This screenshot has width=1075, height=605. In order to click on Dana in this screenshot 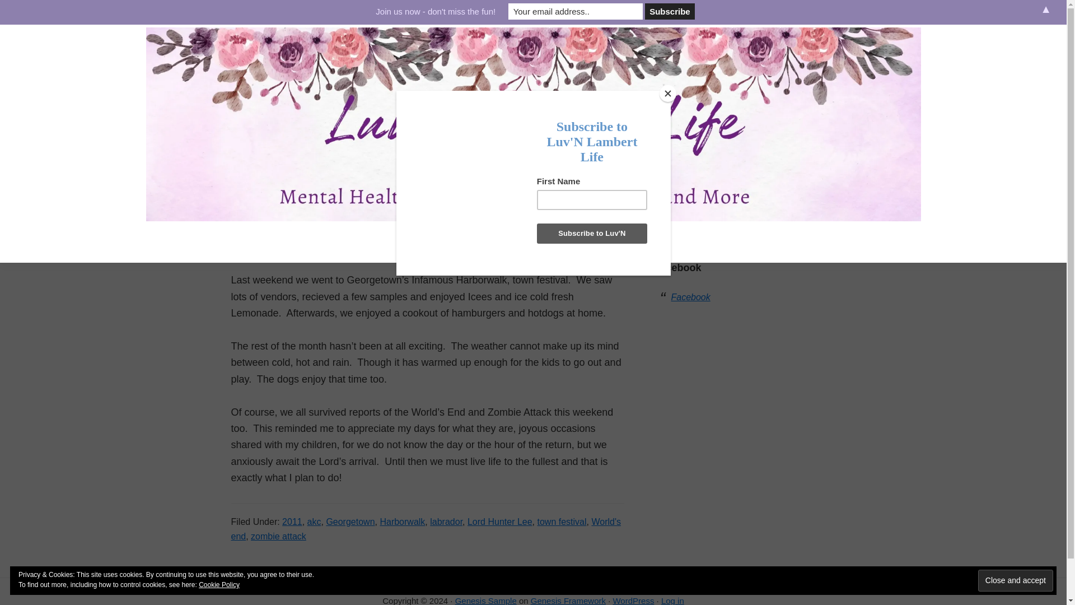, I will do `click(310, 138)`.